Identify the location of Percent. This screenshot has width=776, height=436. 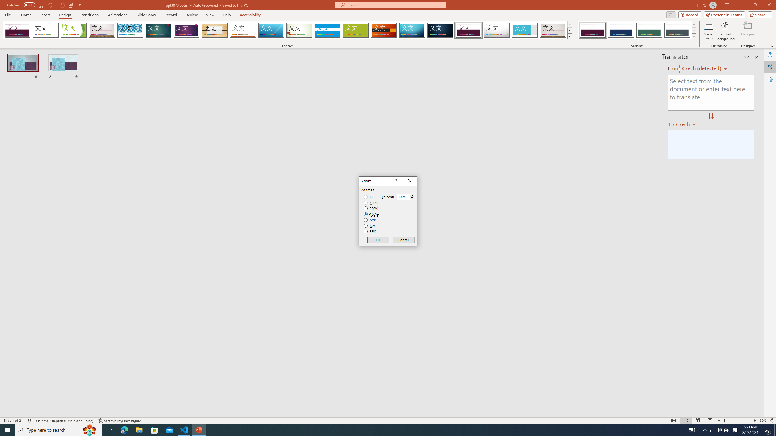
(406, 197).